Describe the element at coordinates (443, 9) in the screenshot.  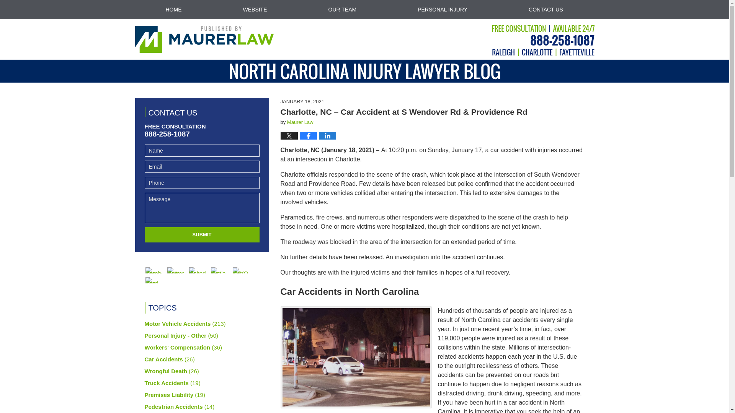
I see `PERSONAL INJURY` at that location.